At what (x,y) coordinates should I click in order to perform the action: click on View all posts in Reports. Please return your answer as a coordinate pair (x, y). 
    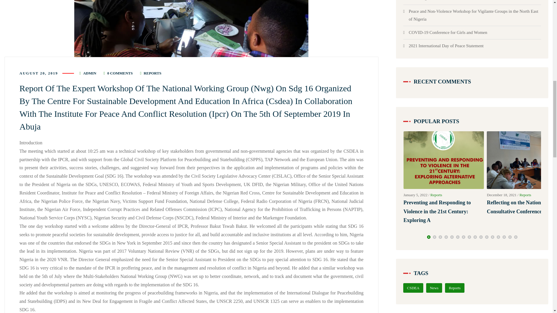
    Looking at the image, I should click on (153, 73).